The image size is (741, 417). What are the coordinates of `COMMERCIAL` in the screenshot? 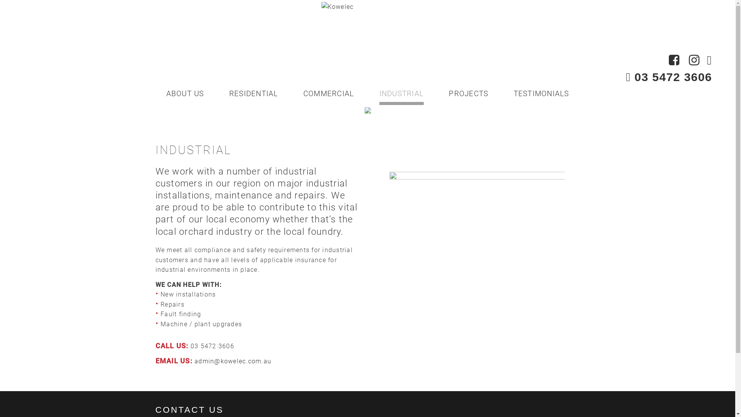 It's located at (329, 95).